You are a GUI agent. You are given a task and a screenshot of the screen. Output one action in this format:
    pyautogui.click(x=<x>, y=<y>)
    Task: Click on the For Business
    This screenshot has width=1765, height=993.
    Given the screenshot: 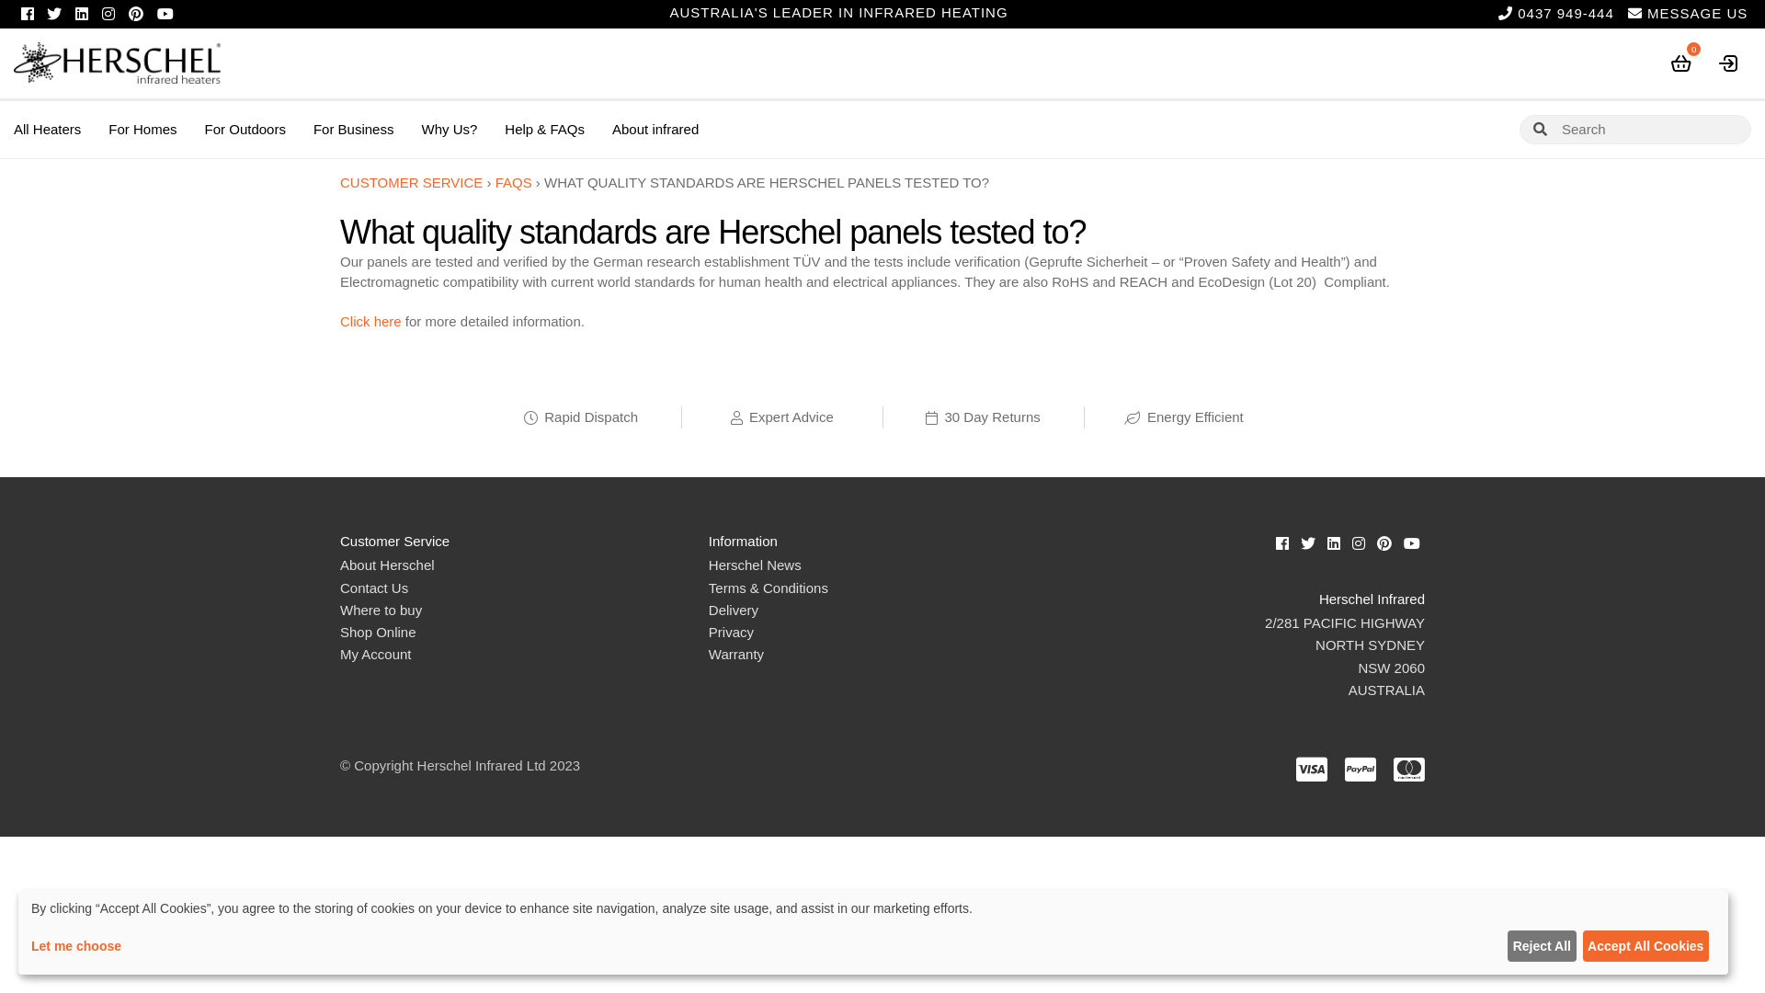 What is the action you would take?
    pyautogui.click(x=354, y=131)
    